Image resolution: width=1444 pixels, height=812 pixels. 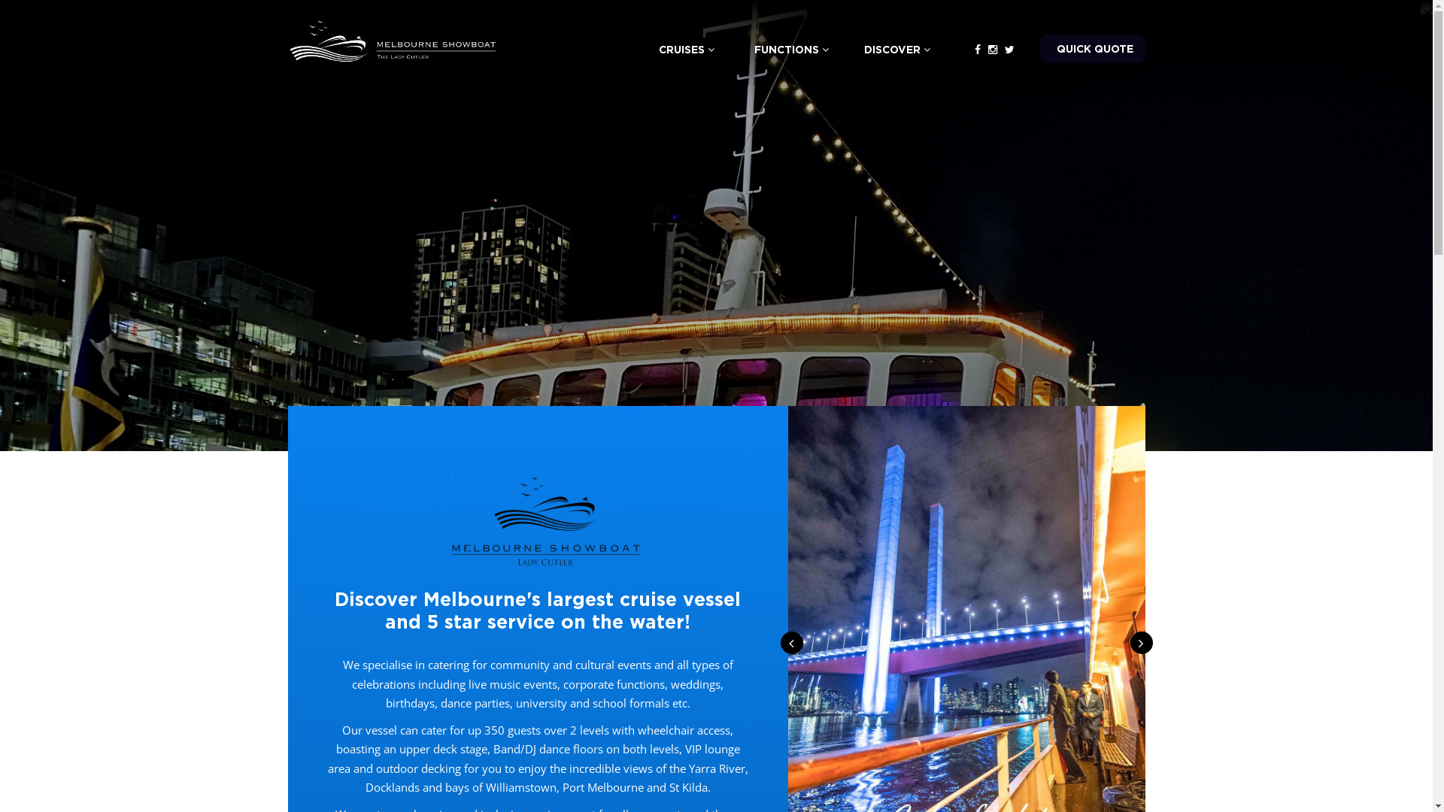 I want to click on Like us on Facebook, so click(x=978, y=50).